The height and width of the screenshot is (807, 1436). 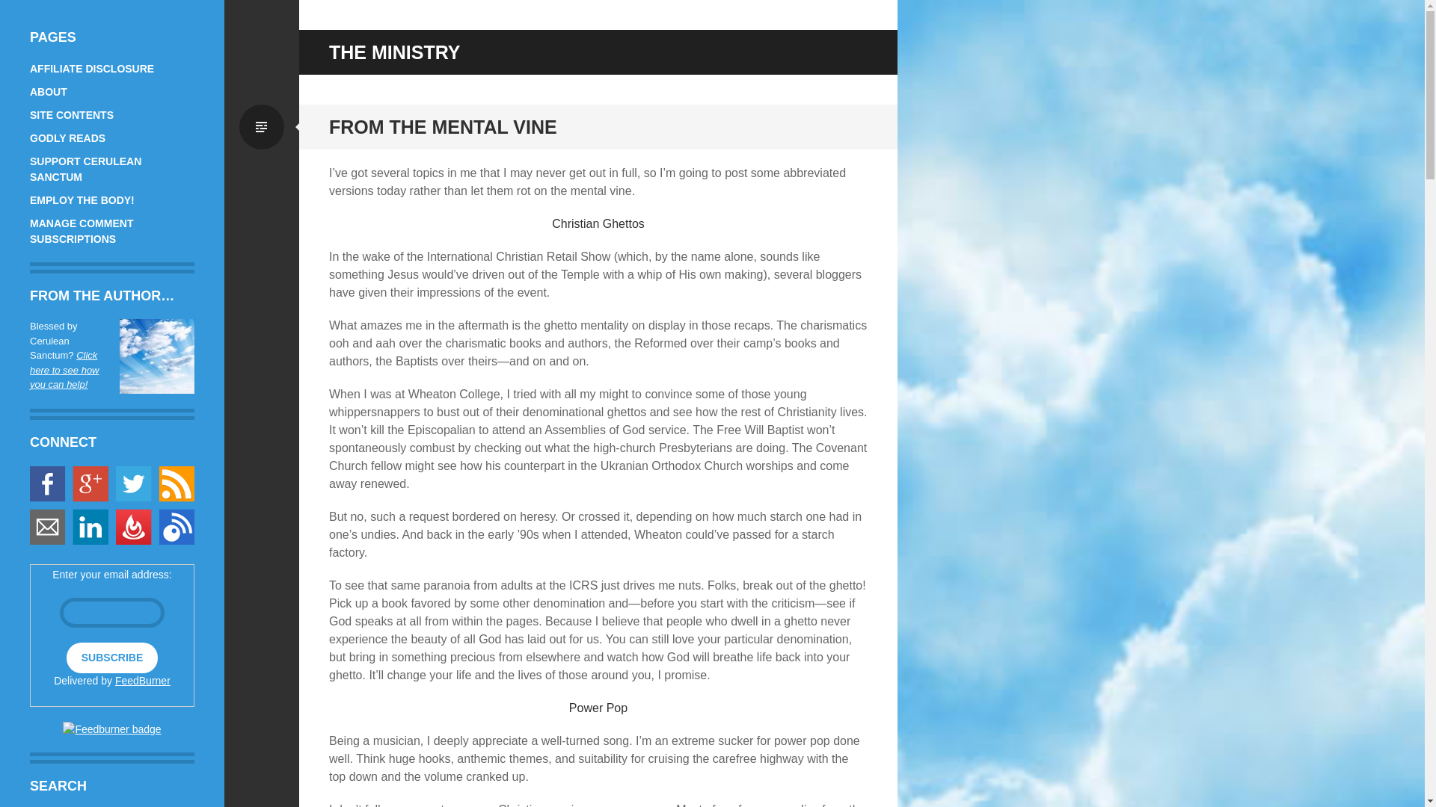 I want to click on Click here to see how you can help!, so click(x=64, y=369).